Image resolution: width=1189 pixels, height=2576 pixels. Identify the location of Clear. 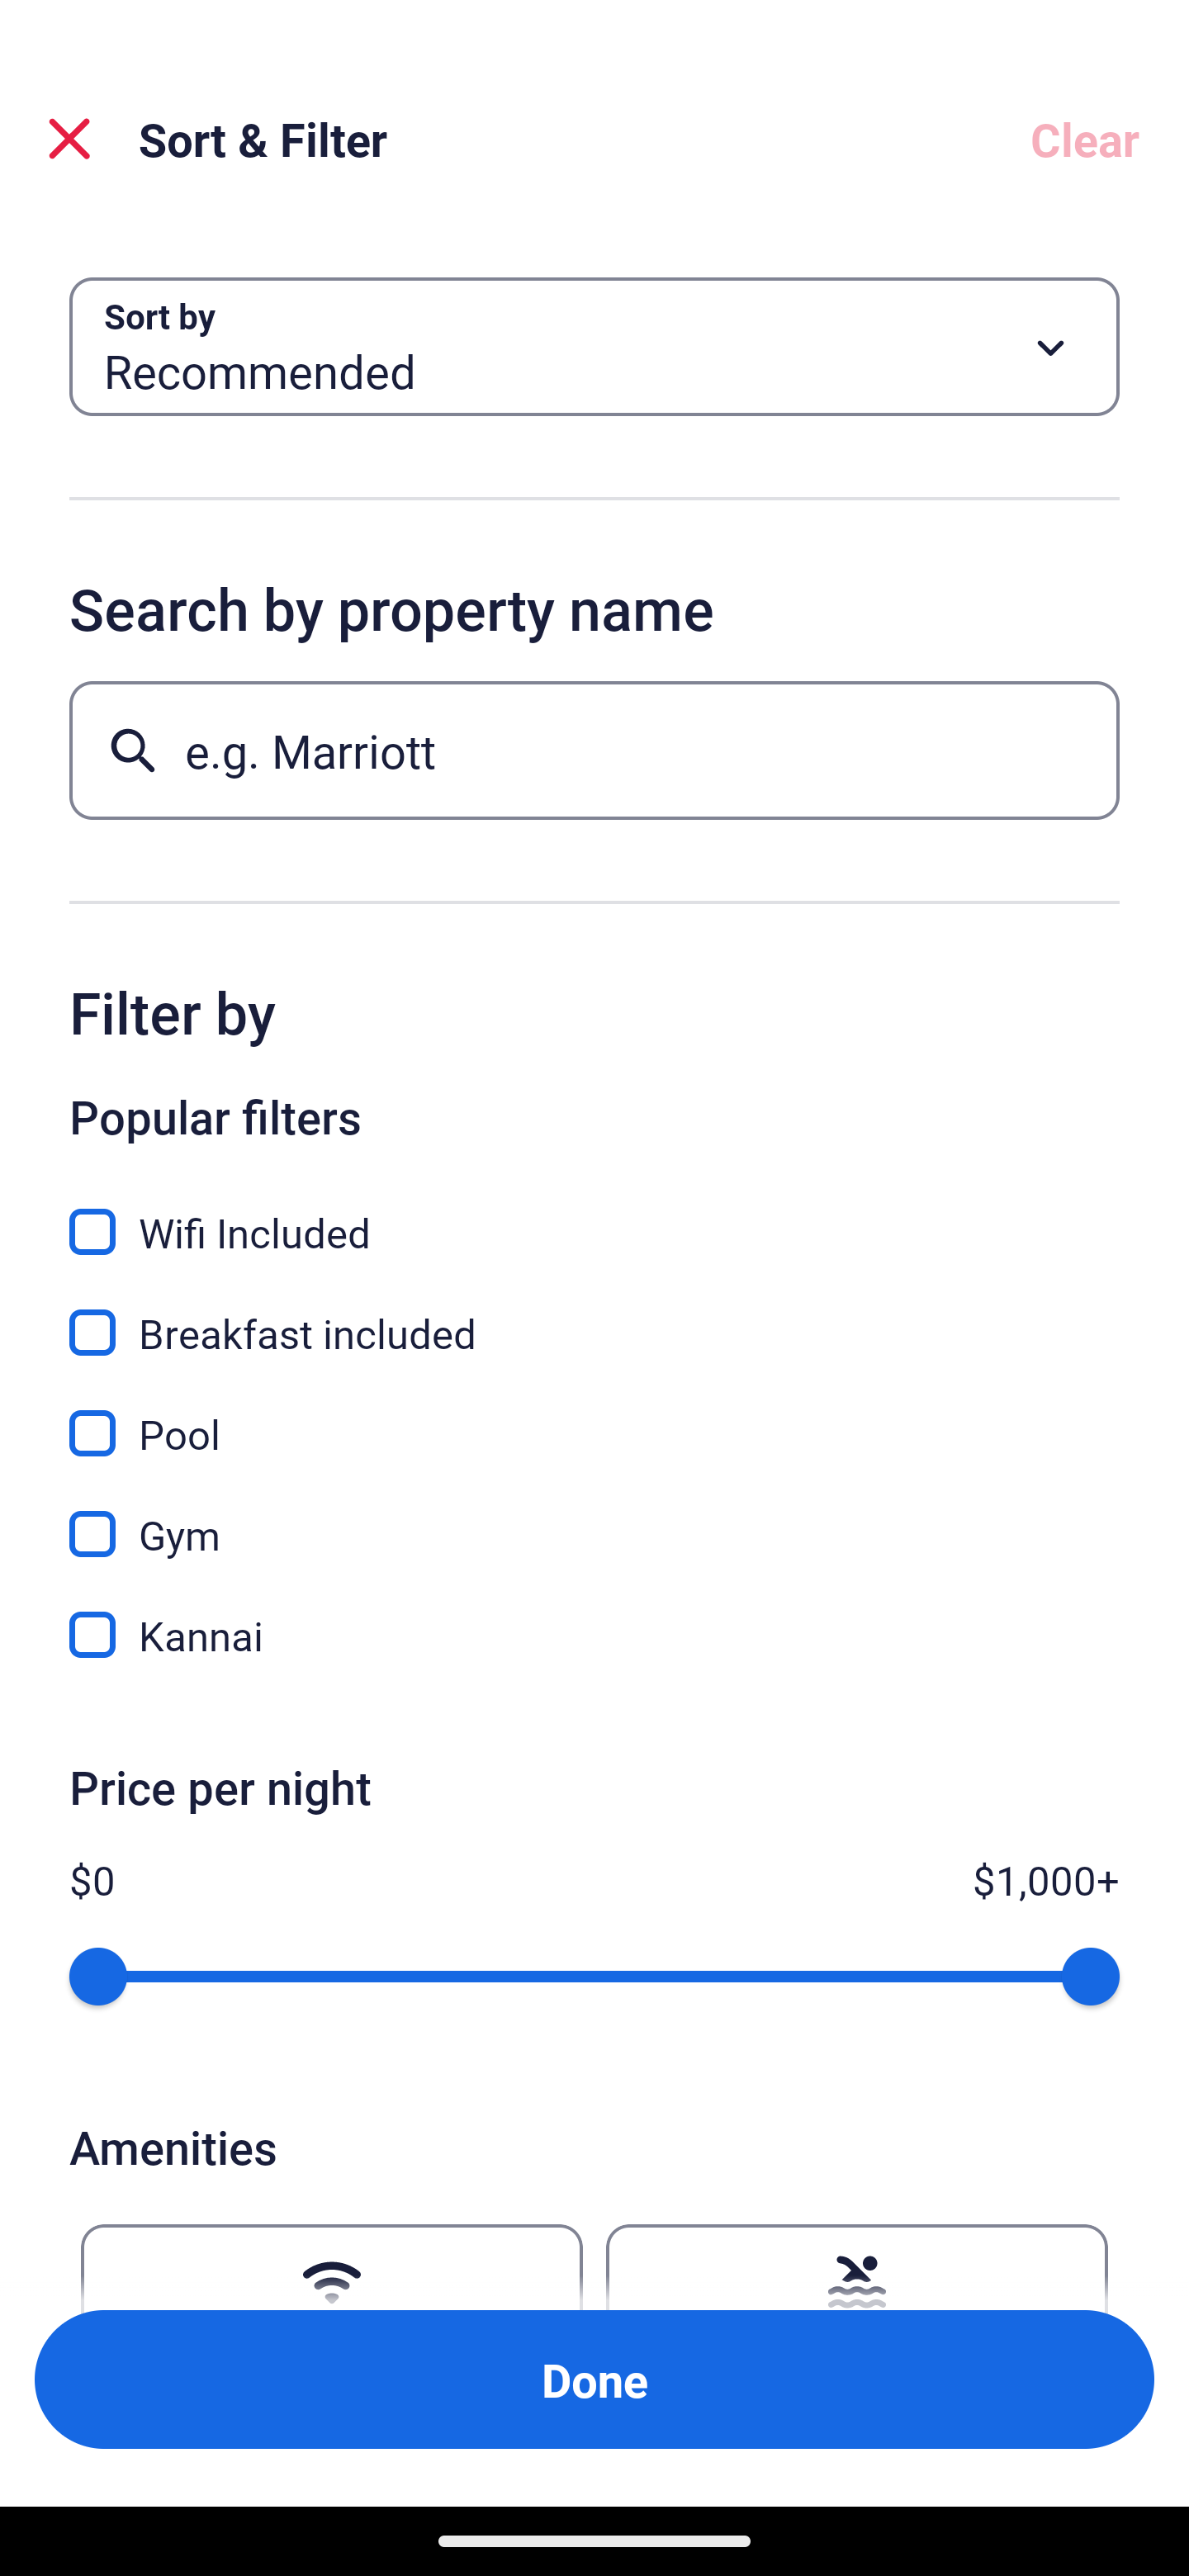
(1085, 139).